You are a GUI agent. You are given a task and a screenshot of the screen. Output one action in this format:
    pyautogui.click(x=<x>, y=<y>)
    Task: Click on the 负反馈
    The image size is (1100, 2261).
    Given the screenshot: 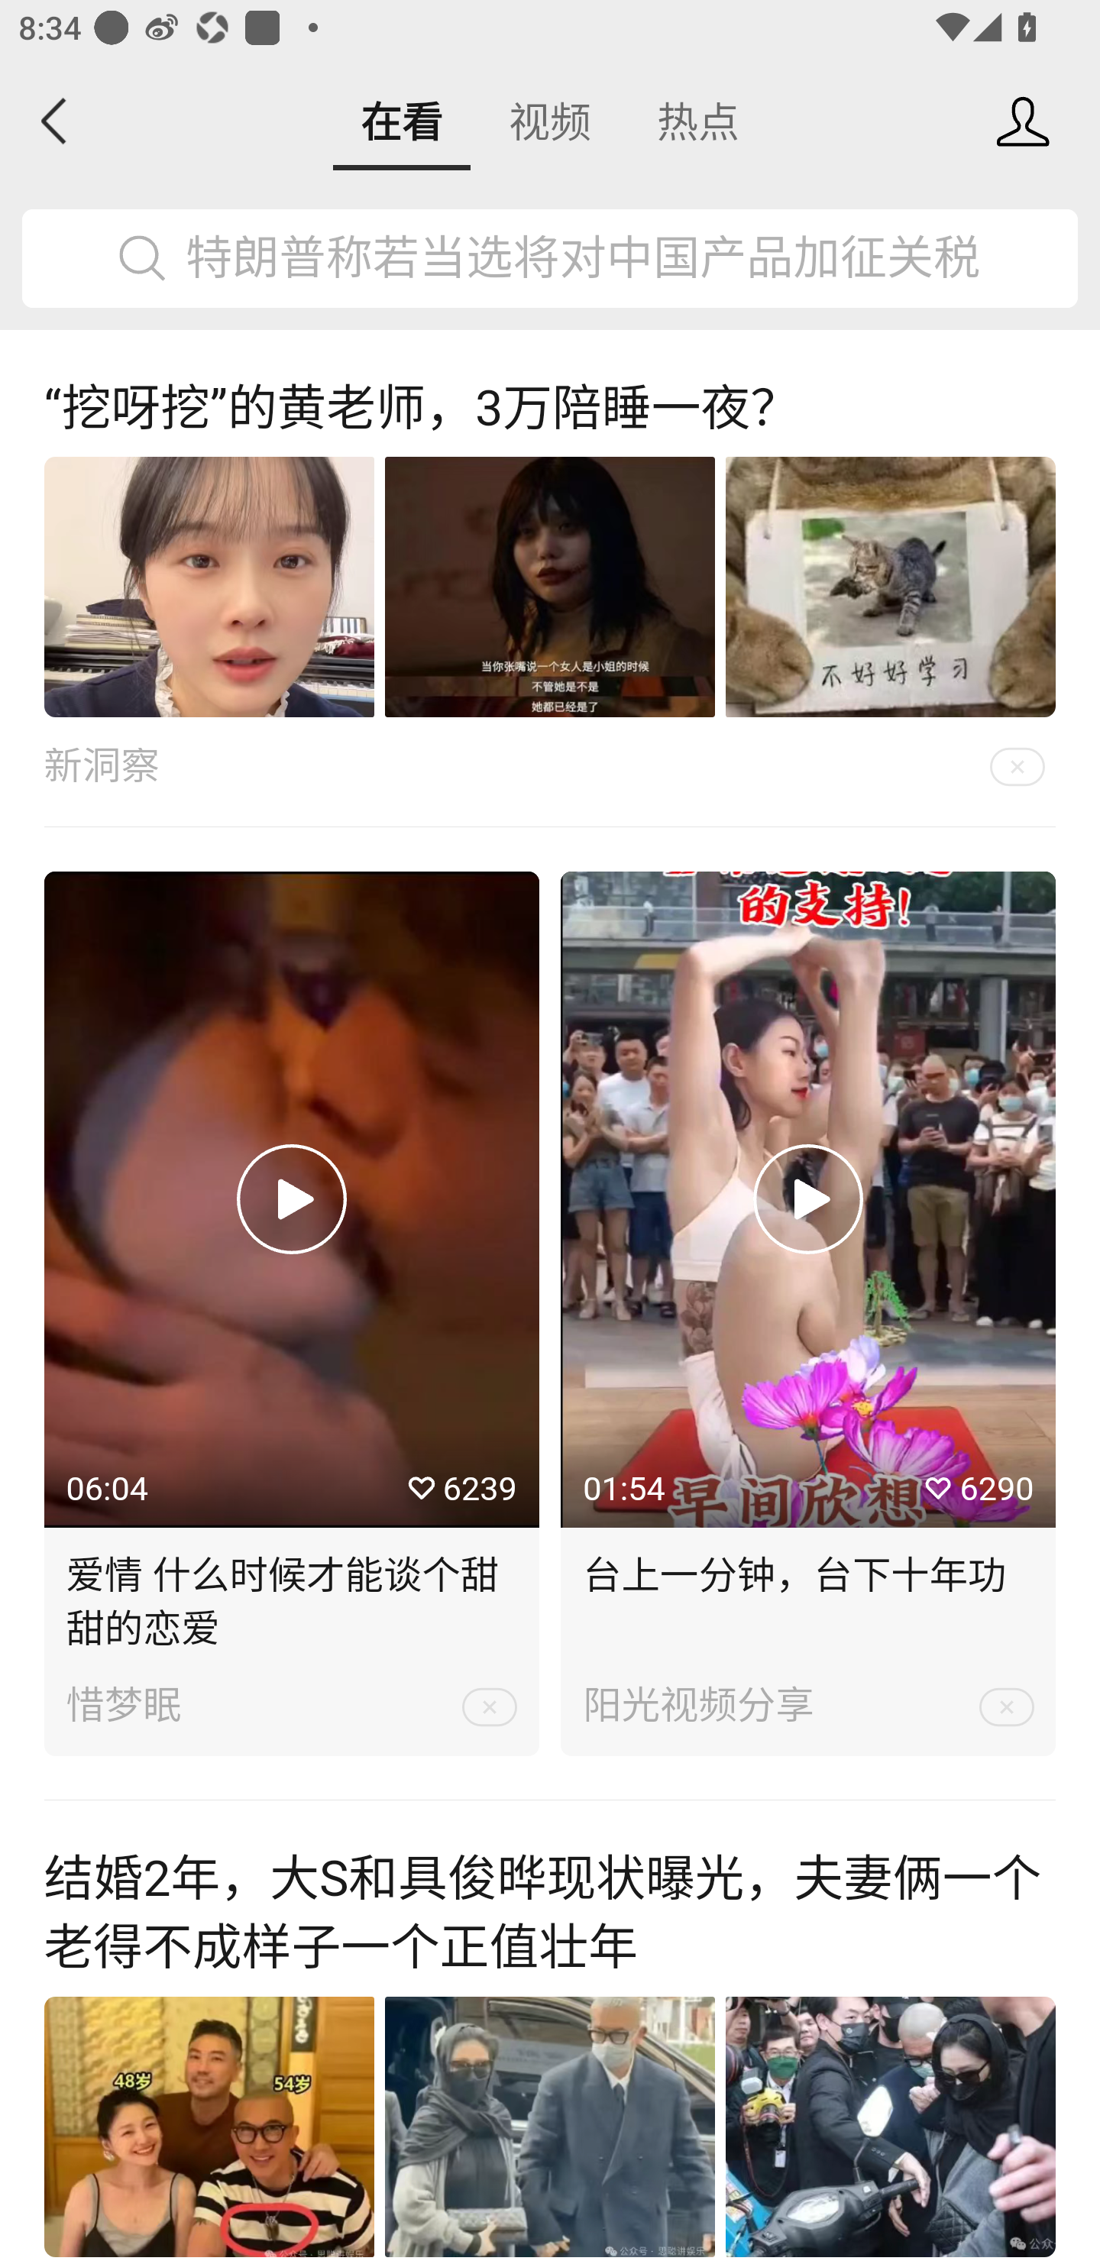 What is the action you would take?
    pyautogui.click(x=1018, y=765)
    